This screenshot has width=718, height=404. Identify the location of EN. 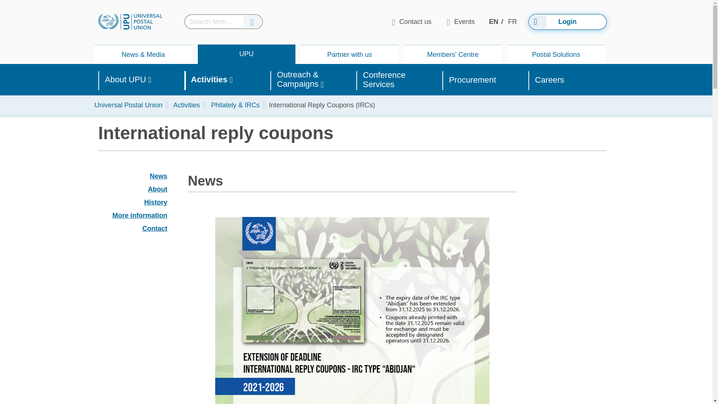
(494, 22).